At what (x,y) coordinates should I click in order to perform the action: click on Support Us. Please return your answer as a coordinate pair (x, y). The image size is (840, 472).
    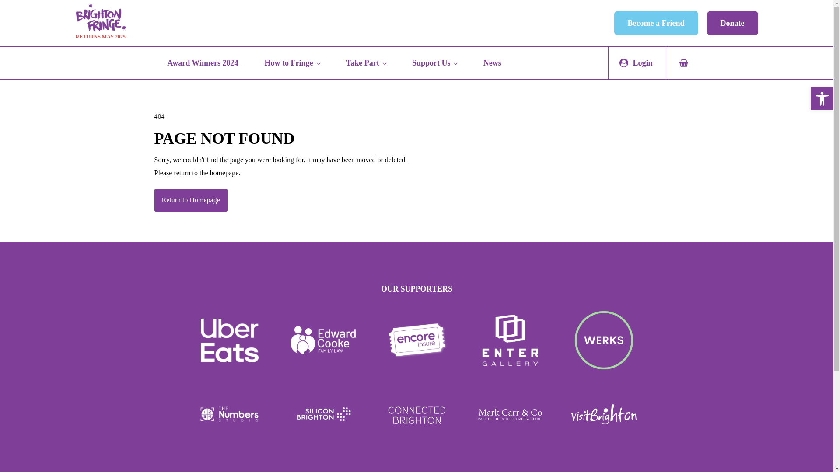
    Looking at the image, I should click on (435, 63).